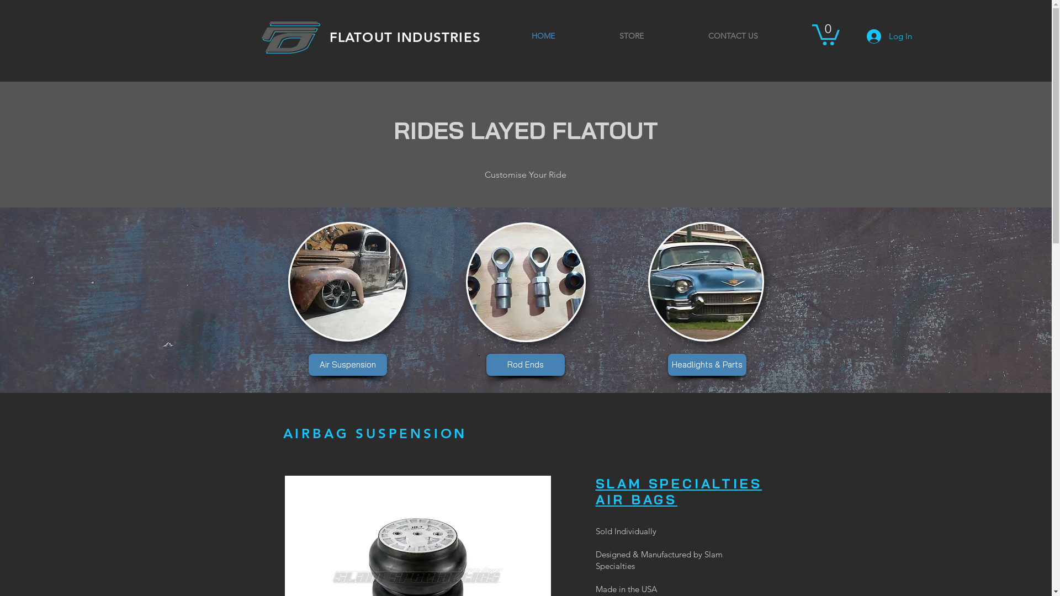 Image resolution: width=1060 pixels, height=596 pixels. What do you see at coordinates (347, 365) in the screenshot?
I see `Air Suspension` at bounding box center [347, 365].